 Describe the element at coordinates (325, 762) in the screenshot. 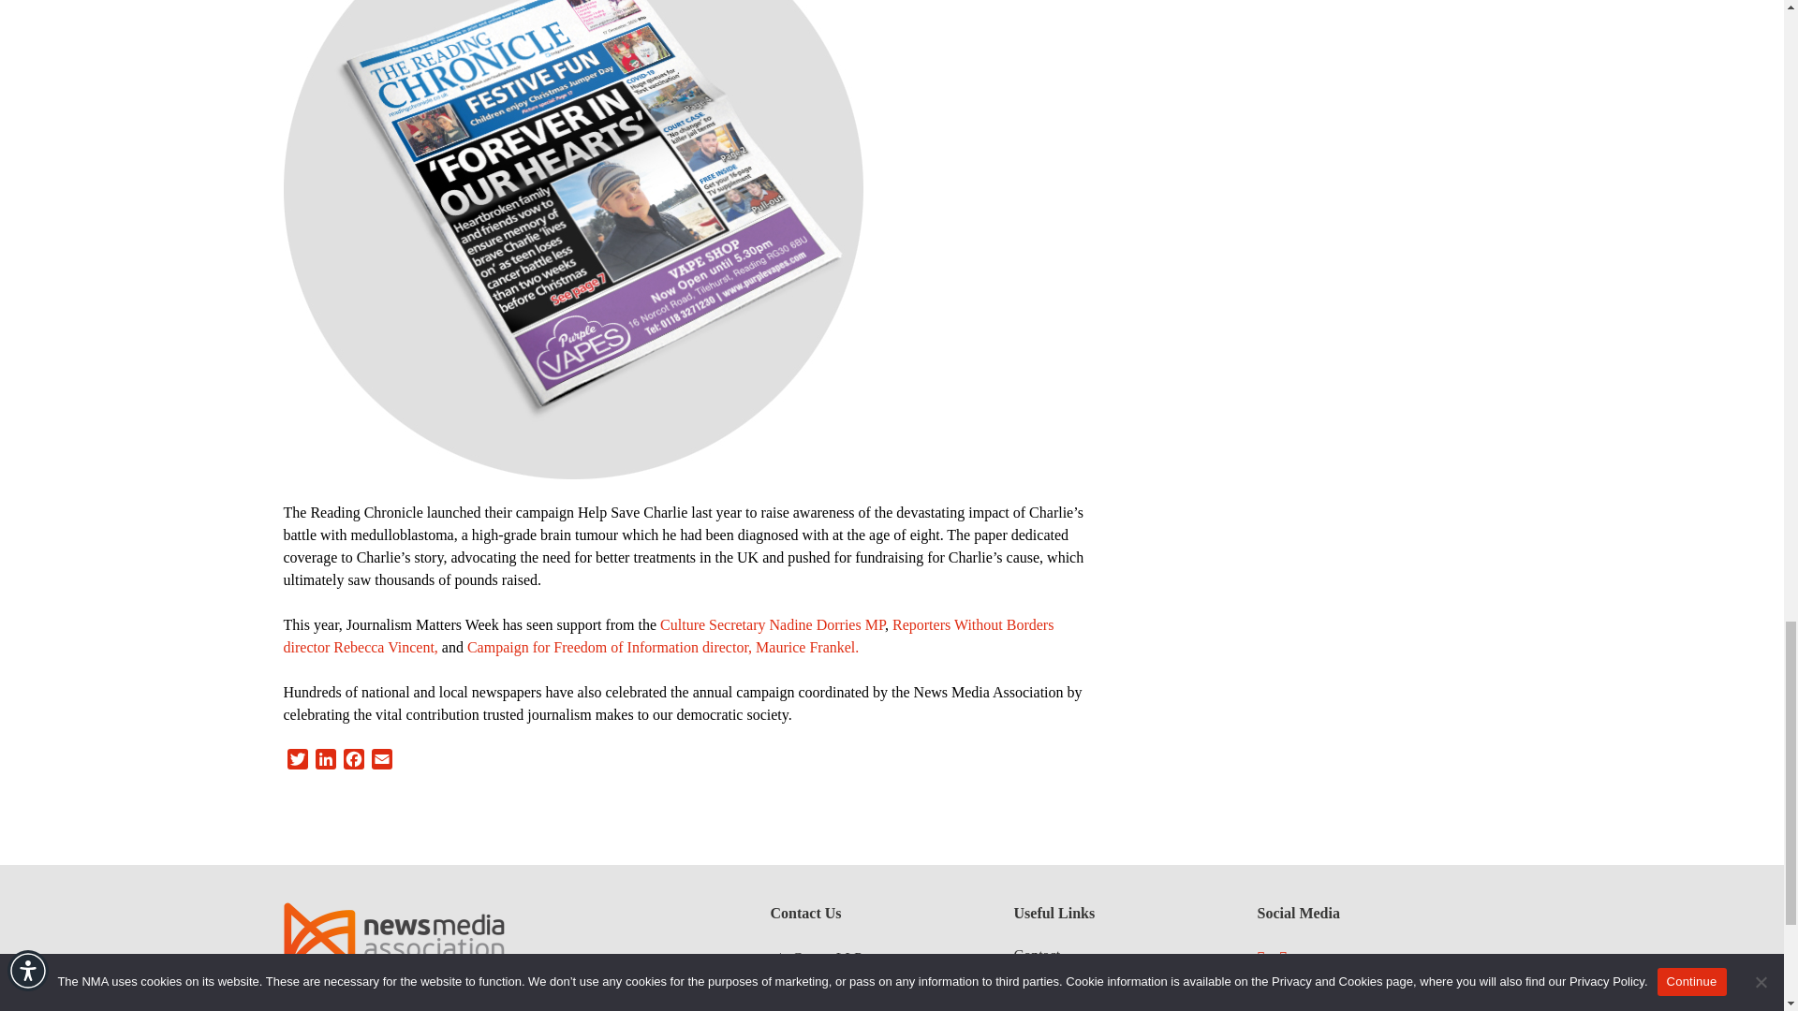

I see `LinkedIn` at that location.